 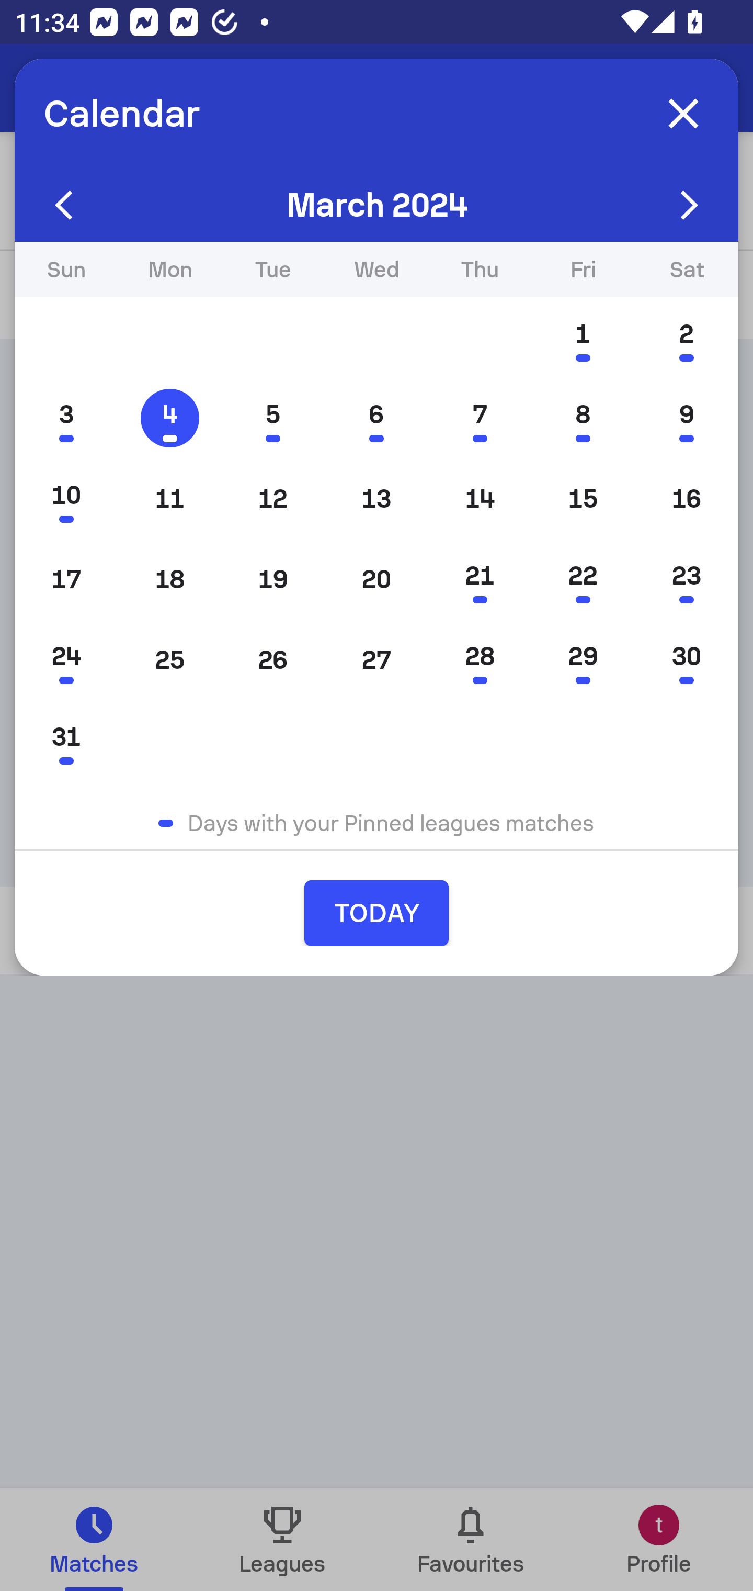 I want to click on 28, so click(x=480, y=659).